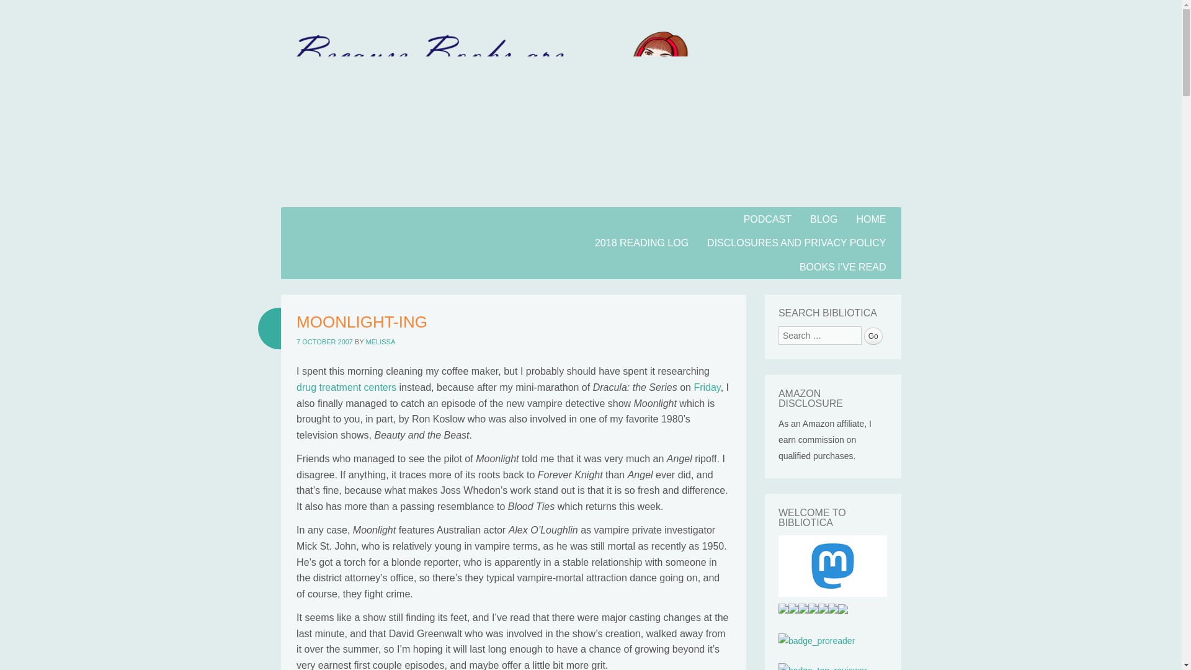 The image size is (1191, 670). I want to click on Bibliotica, so click(590, 200).